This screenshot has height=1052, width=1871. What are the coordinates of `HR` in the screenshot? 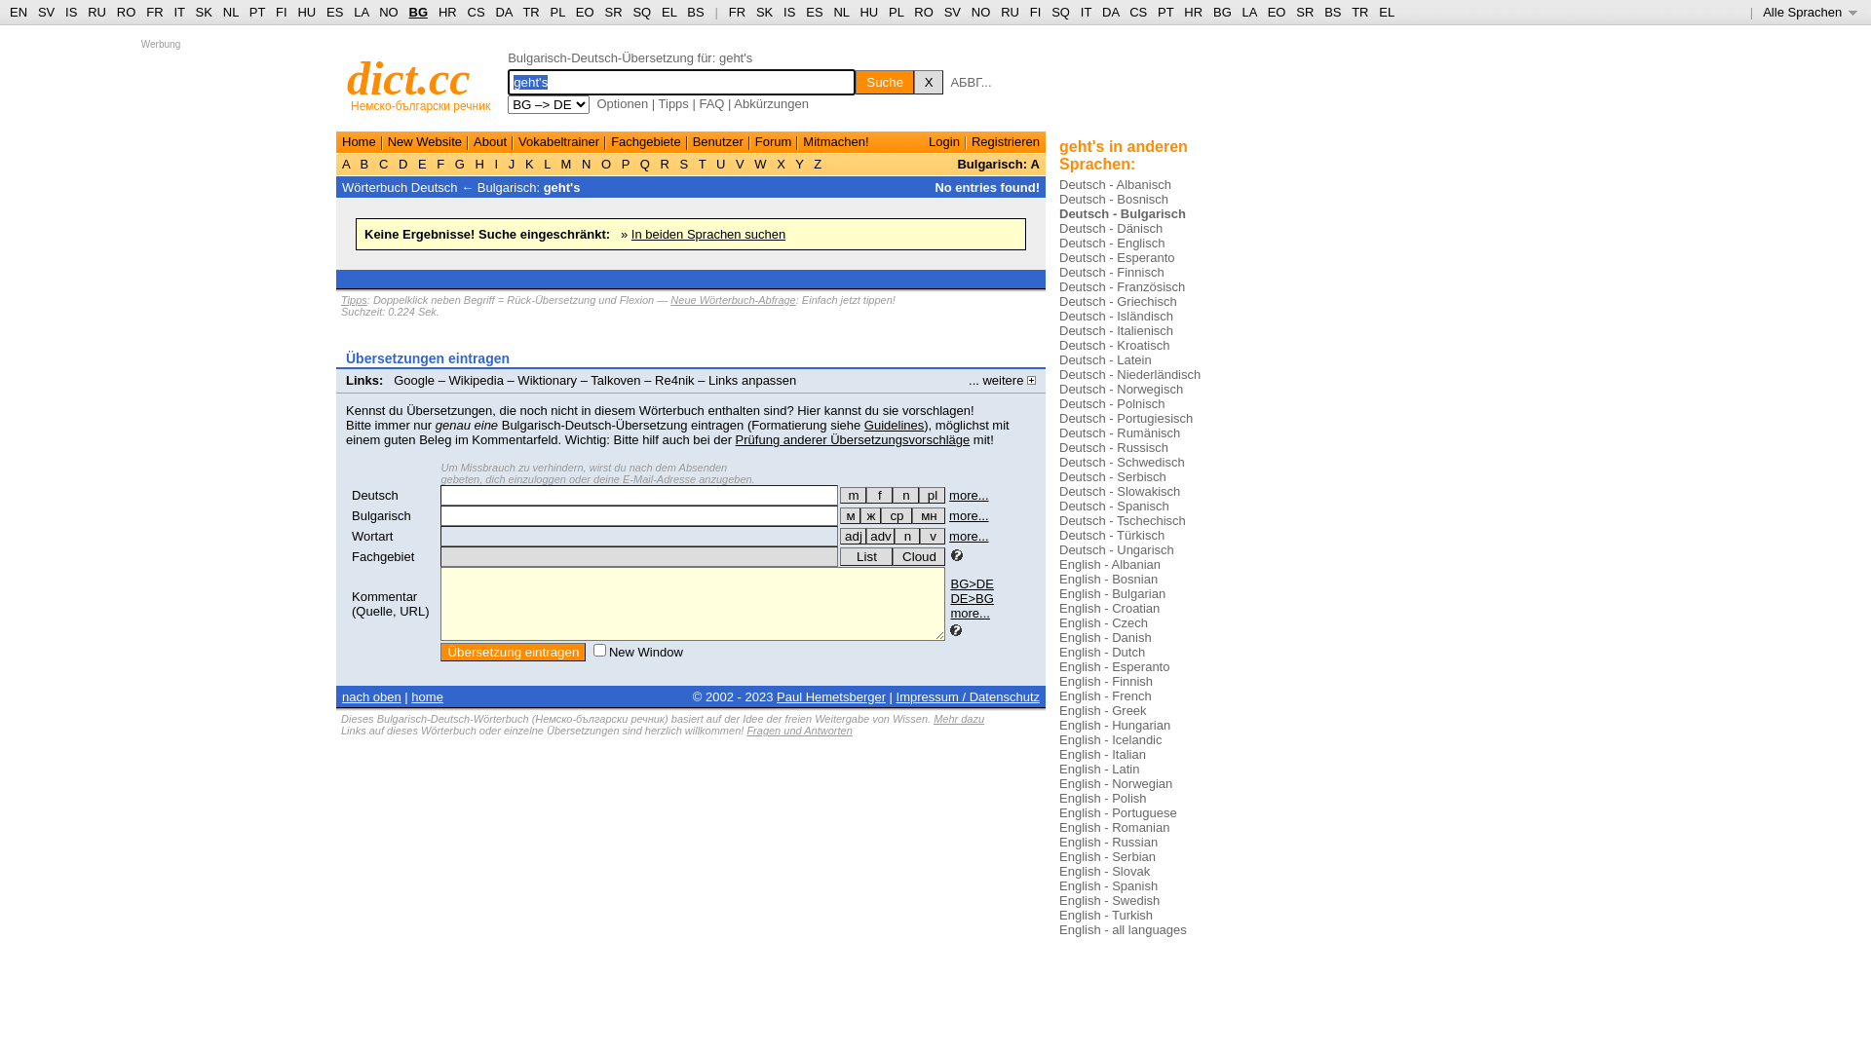 It's located at (1193, 12).